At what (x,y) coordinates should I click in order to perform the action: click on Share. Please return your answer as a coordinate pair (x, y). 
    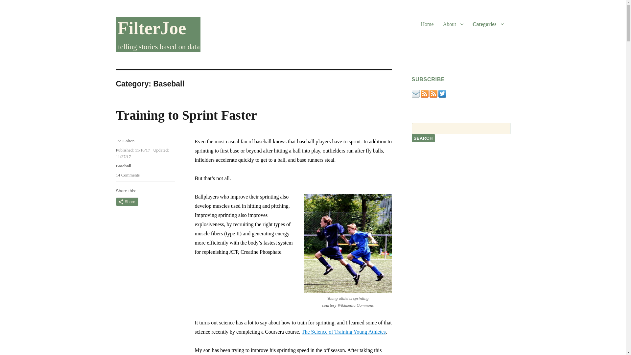
    Looking at the image, I should click on (186, 115).